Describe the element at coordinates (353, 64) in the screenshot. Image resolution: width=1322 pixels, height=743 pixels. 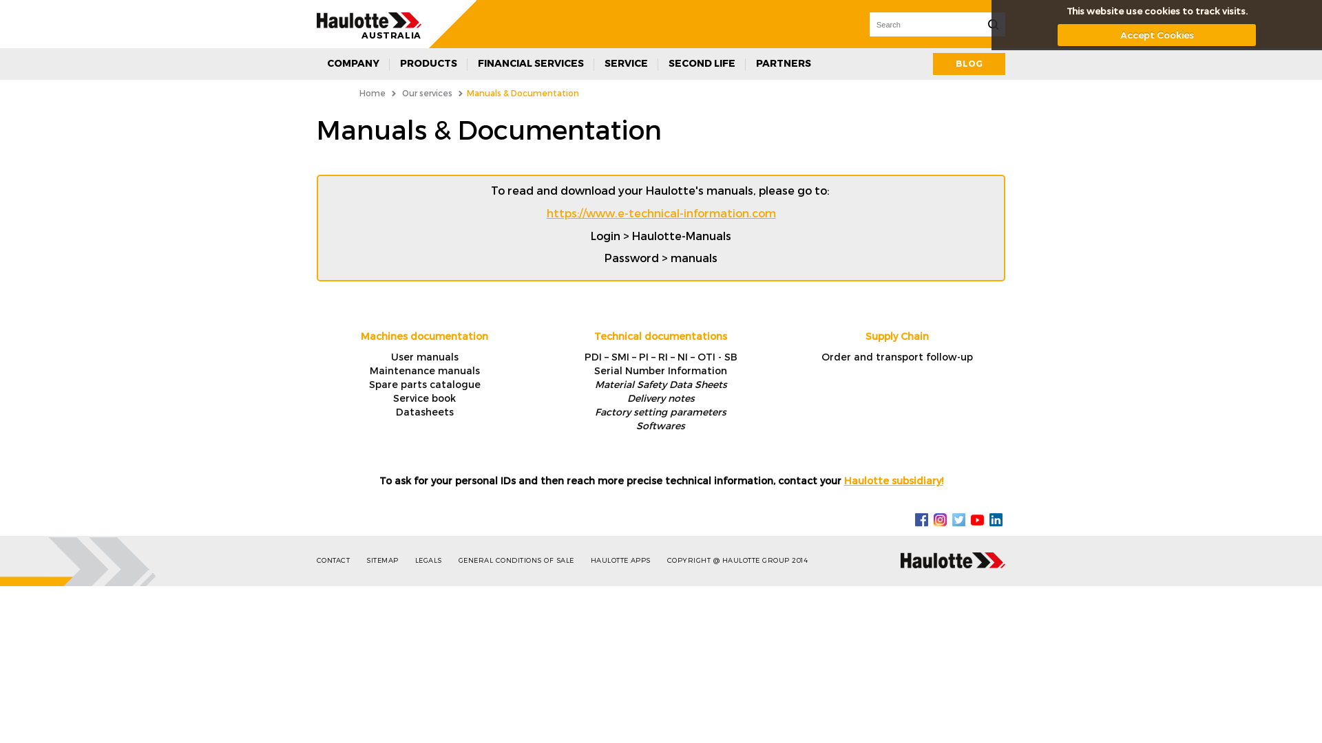
I see `COMPANY` at that location.